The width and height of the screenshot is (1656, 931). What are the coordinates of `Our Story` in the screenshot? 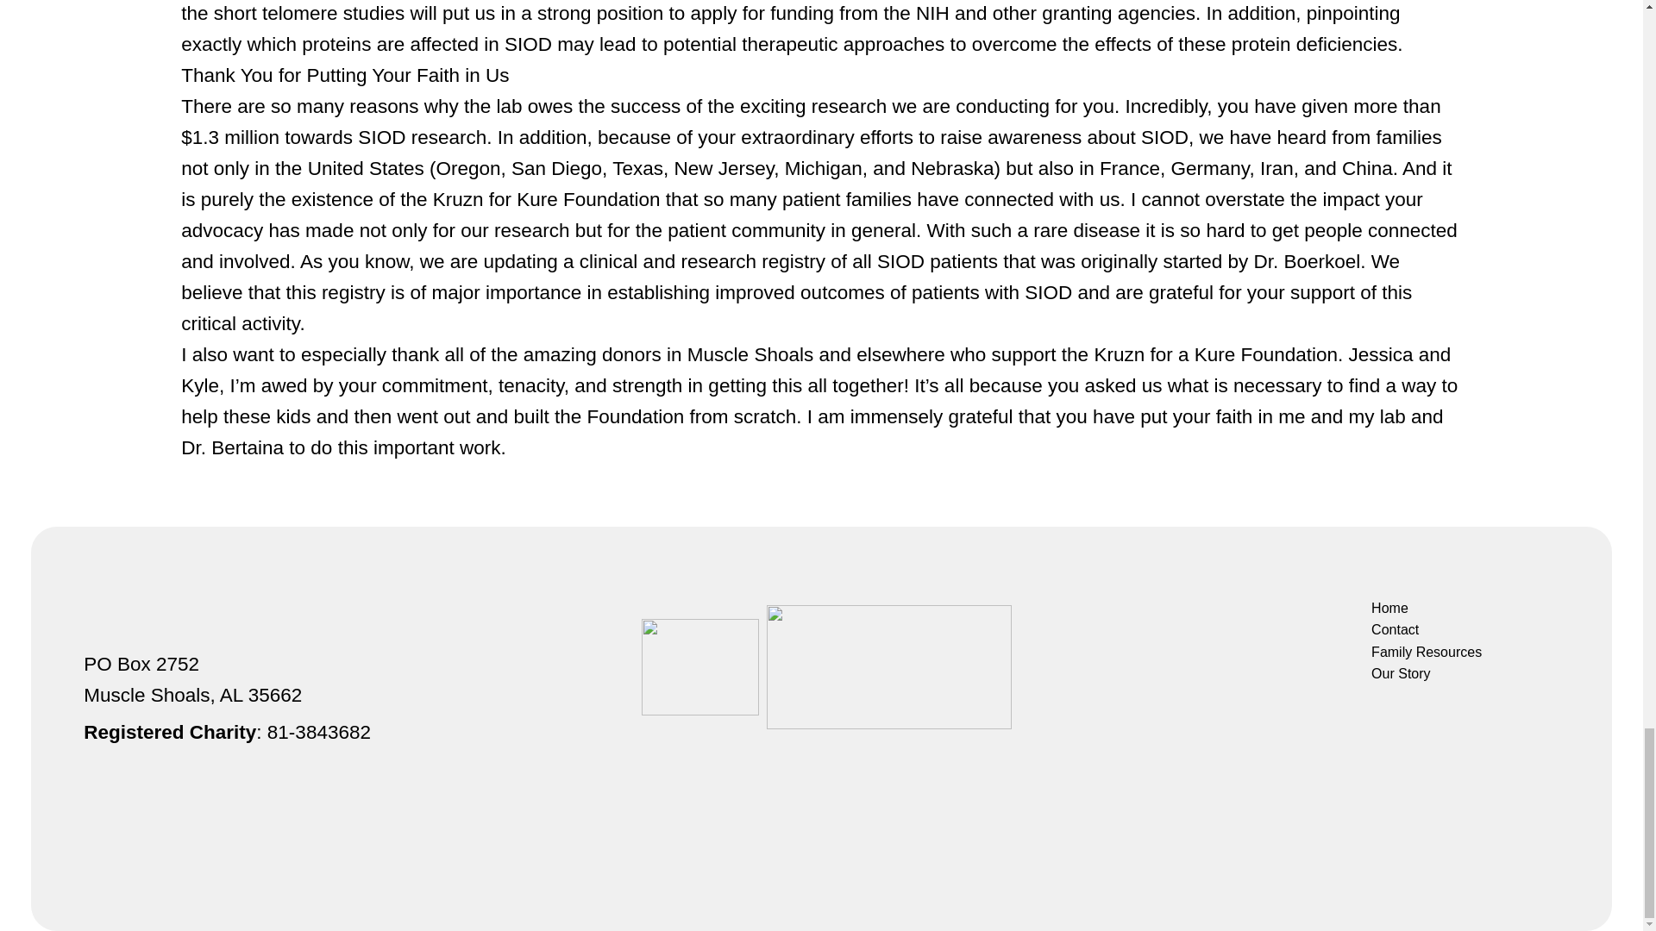 It's located at (1424, 673).